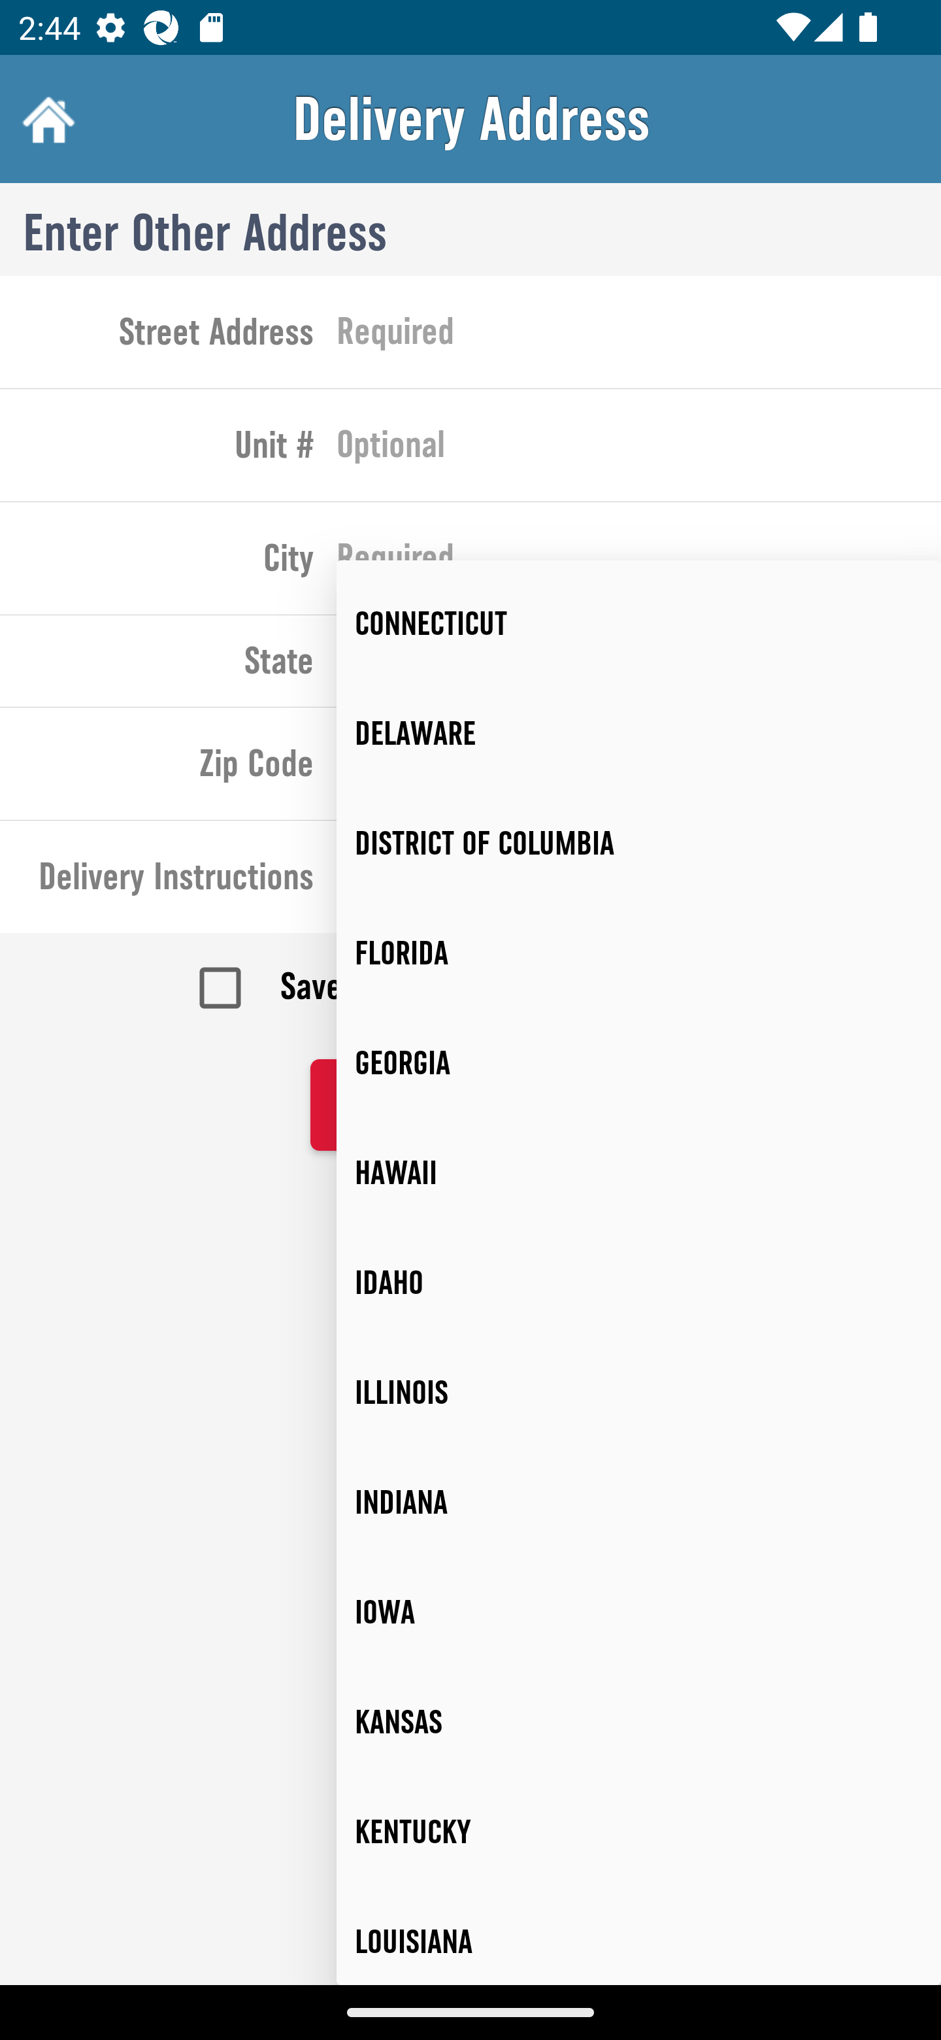 This screenshot has width=941, height=2040. I want to click on ILLINOIS, so click(639, 1393).